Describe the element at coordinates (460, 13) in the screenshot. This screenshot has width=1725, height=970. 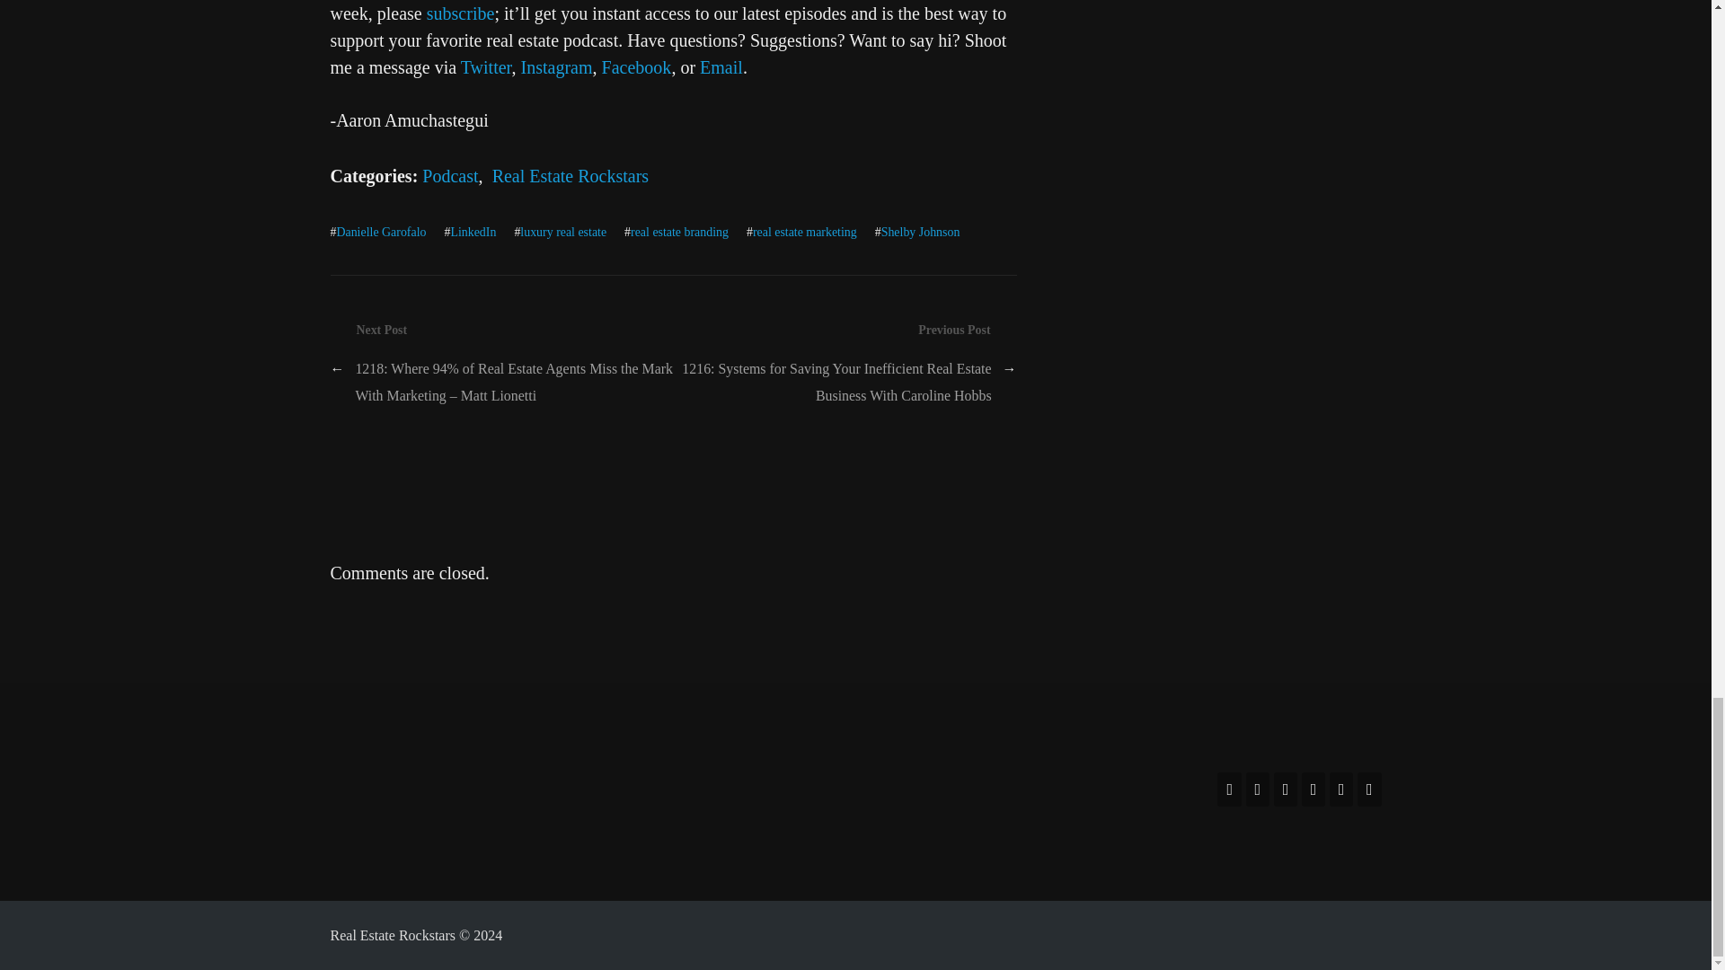
I see `subscribe` at that location.